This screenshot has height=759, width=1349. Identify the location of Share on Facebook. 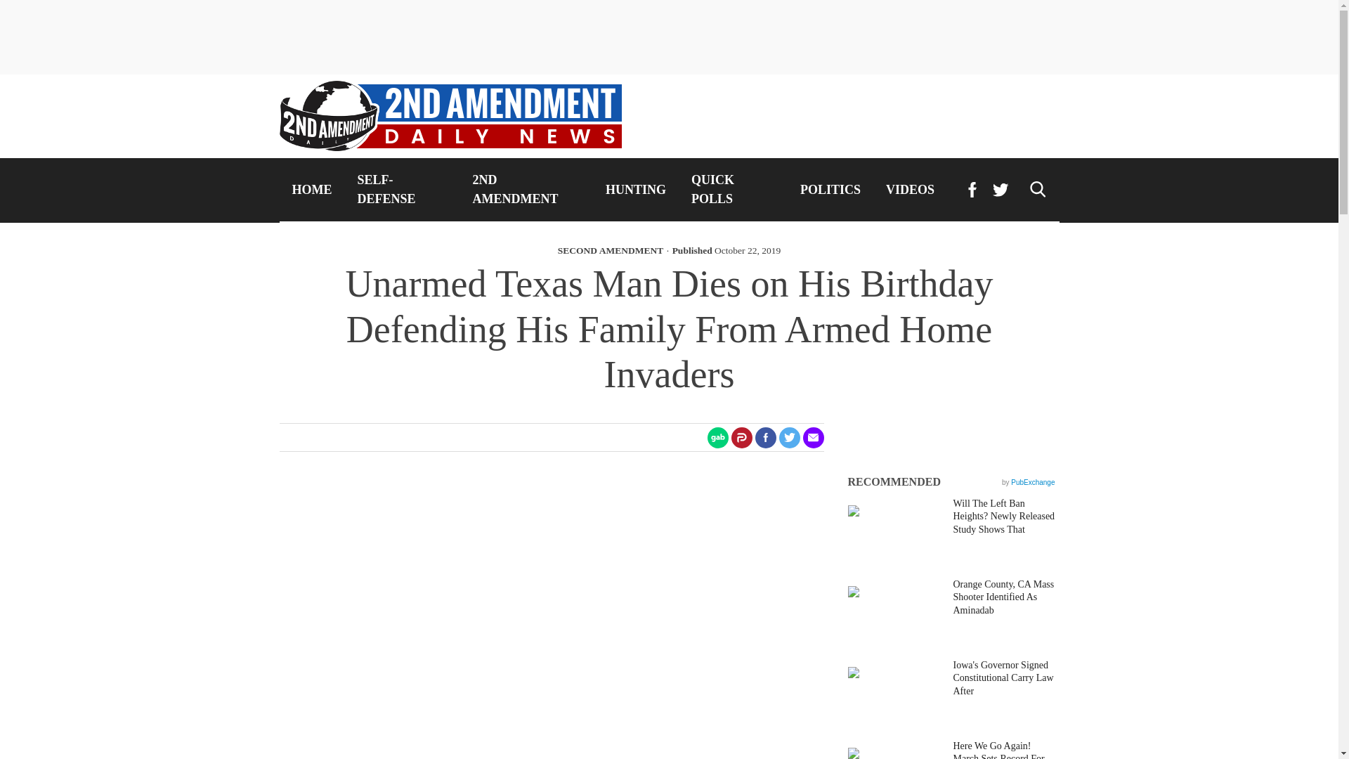
(764, 438).